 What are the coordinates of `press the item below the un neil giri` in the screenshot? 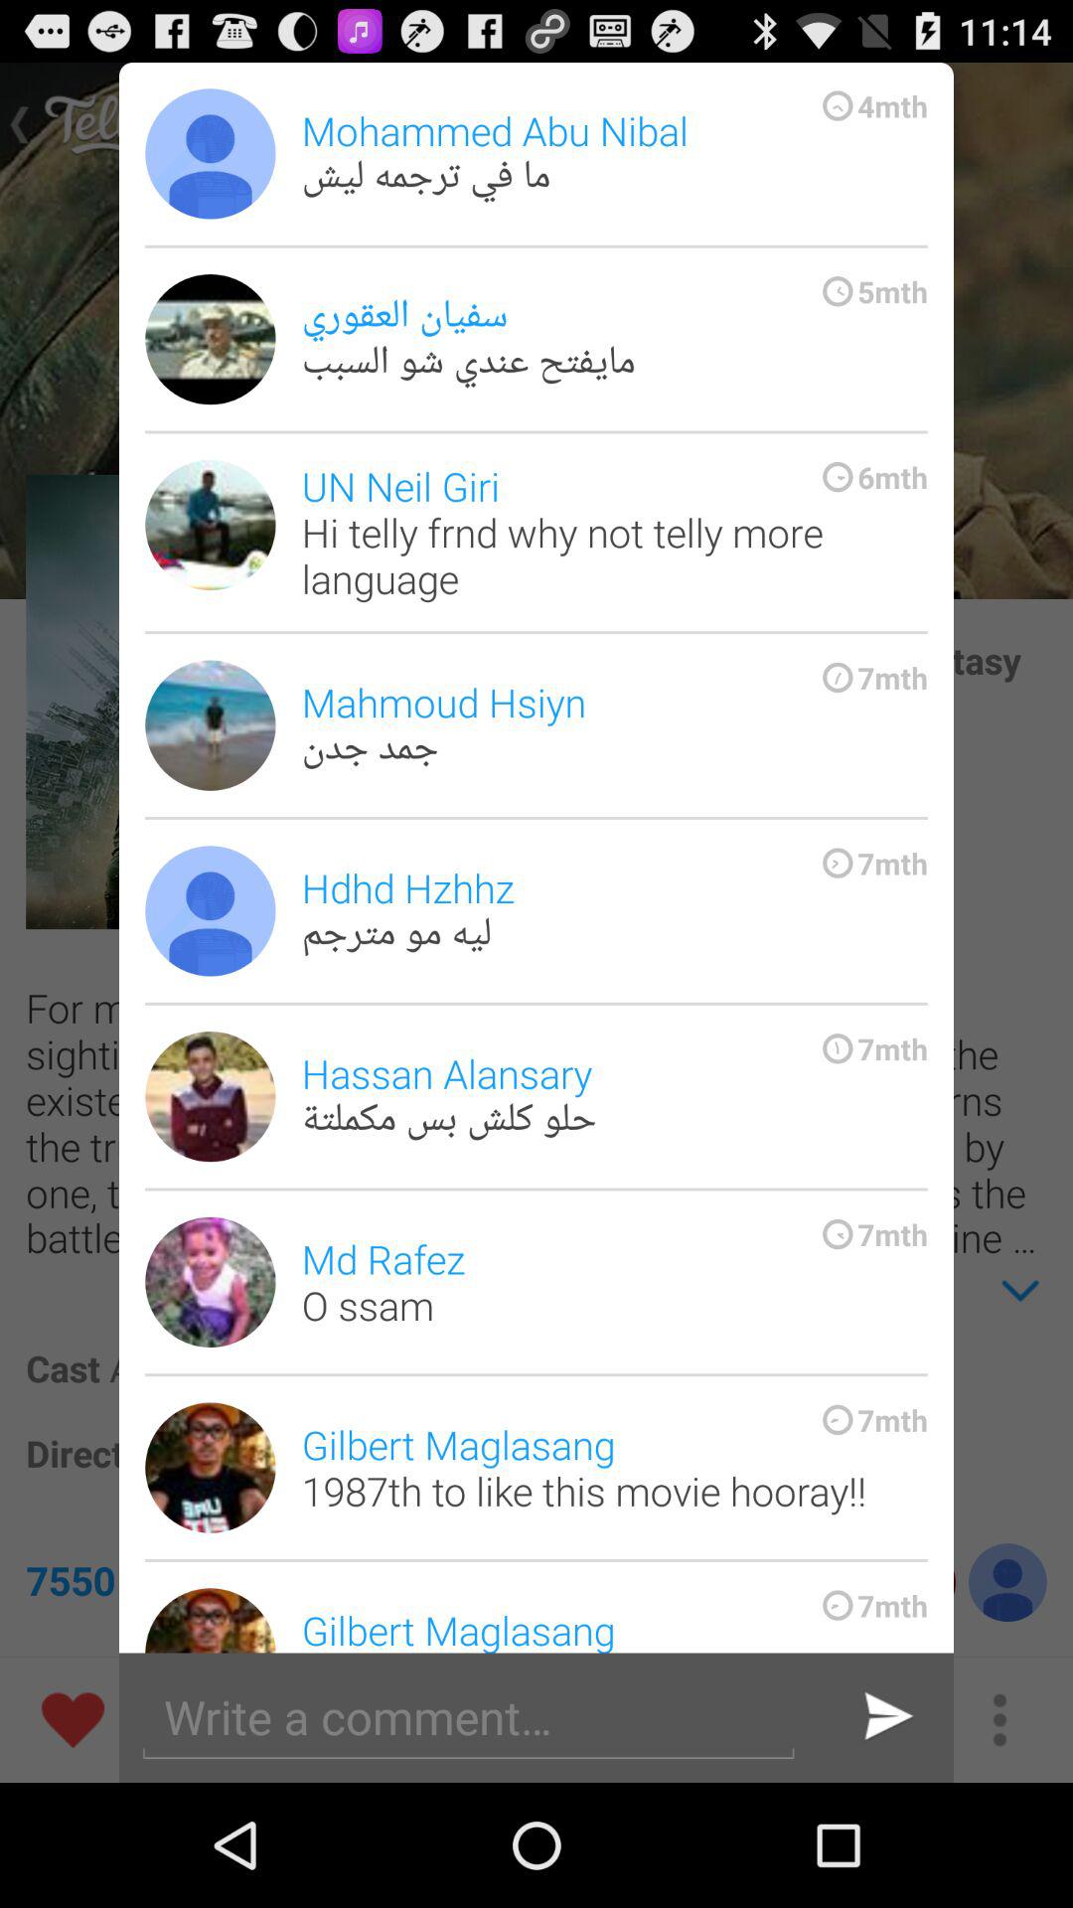 It's located at (614, 725).